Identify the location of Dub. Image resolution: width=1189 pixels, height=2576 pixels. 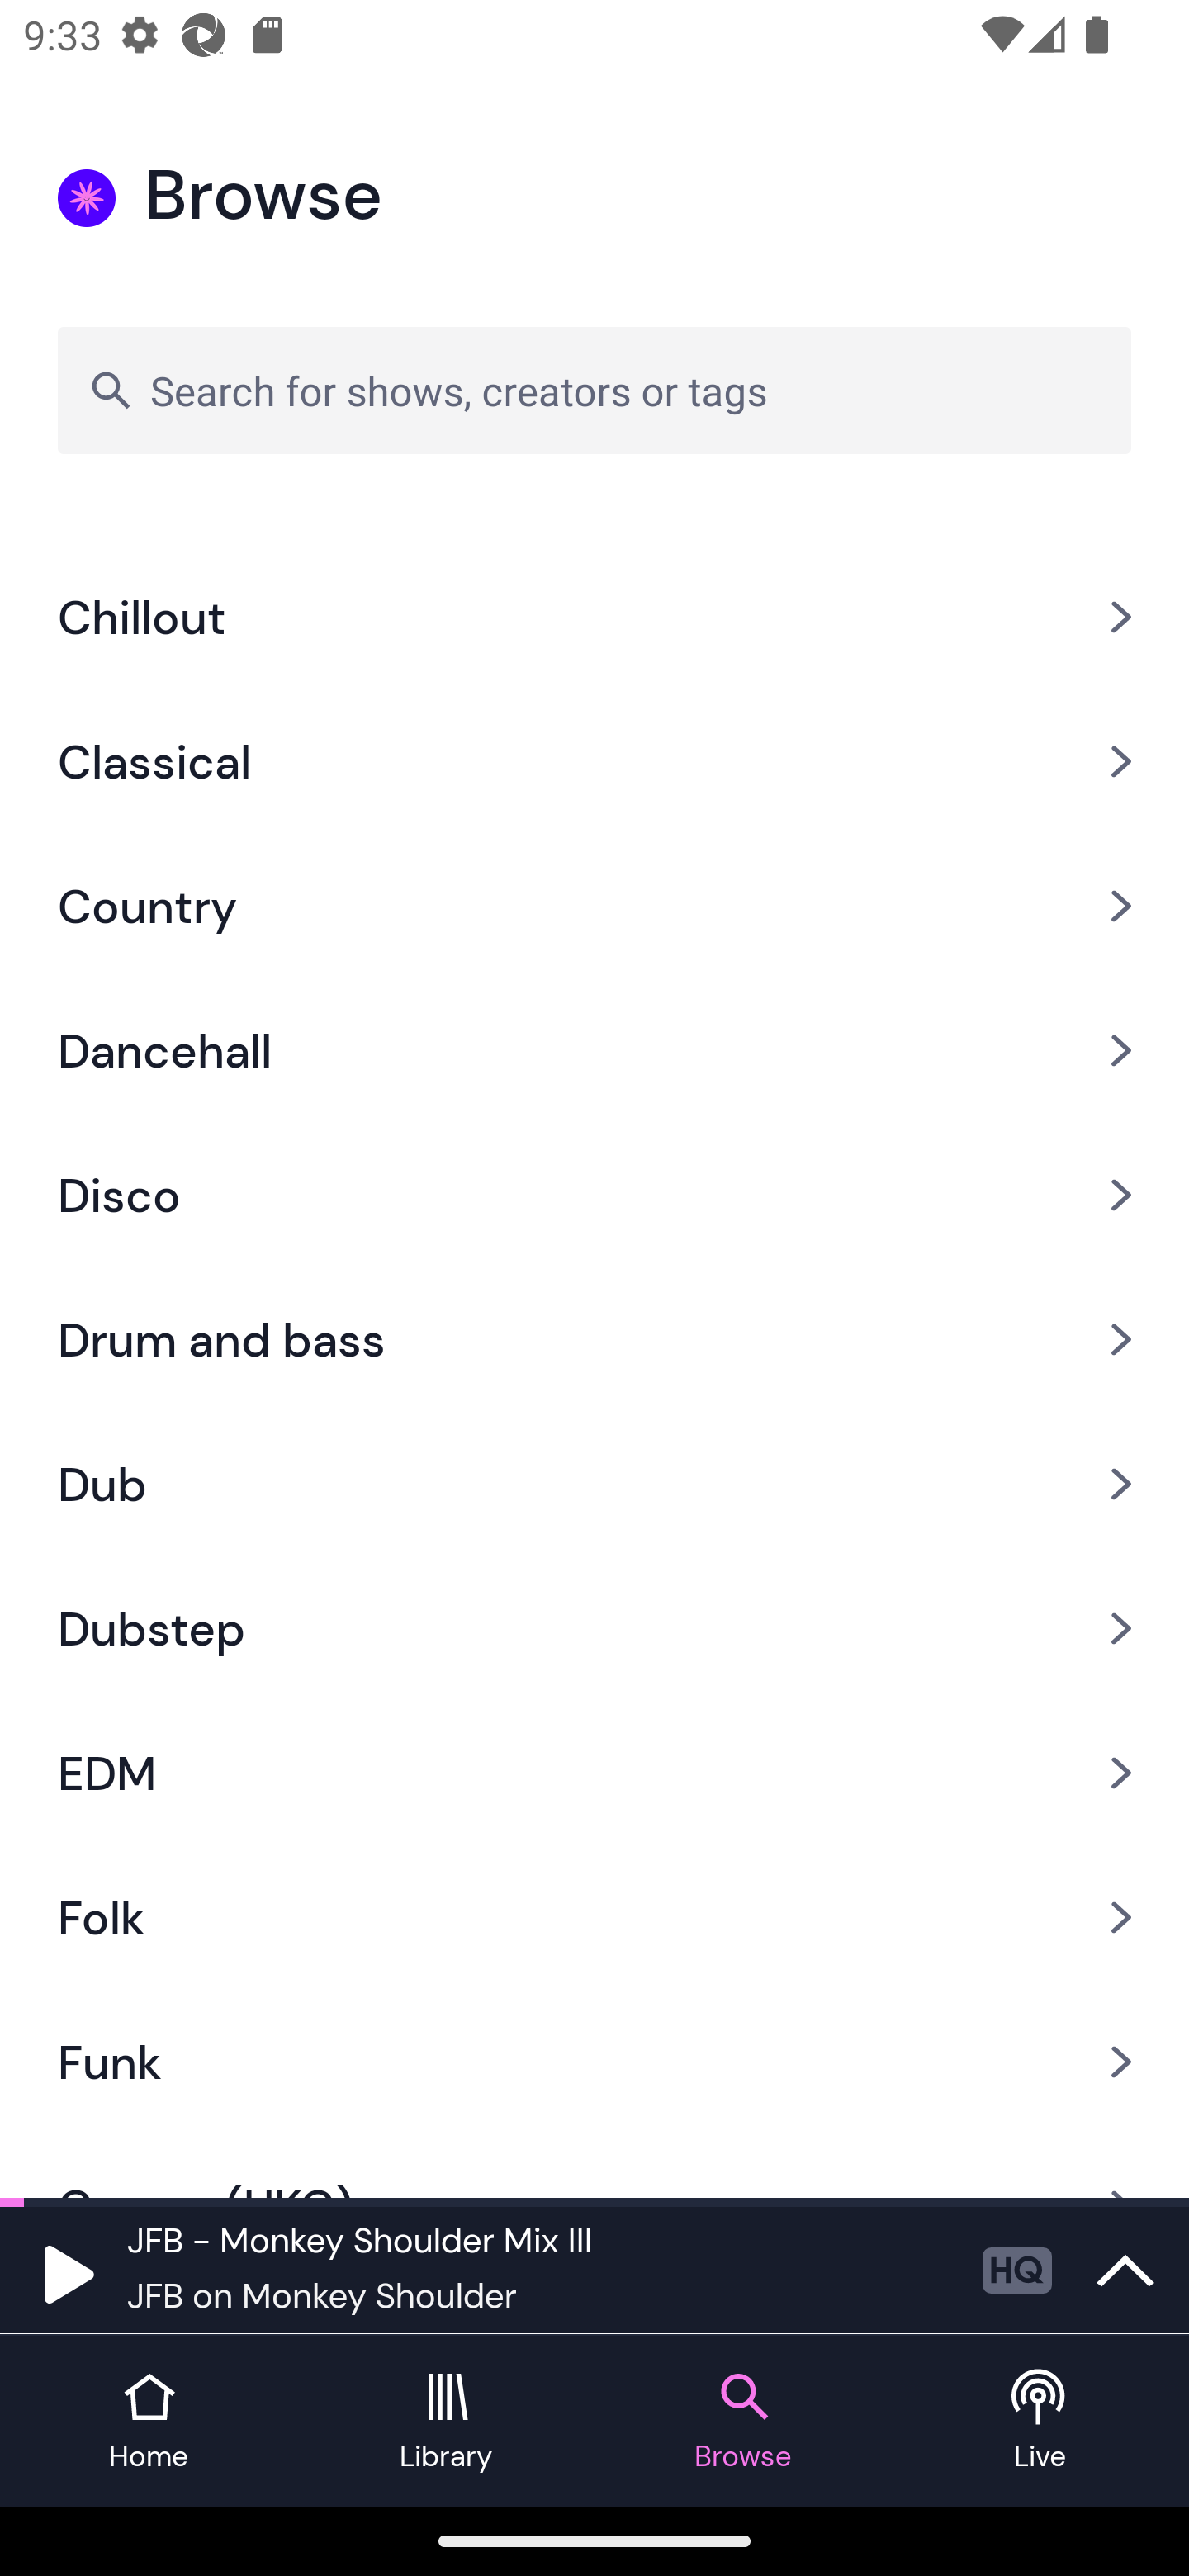
(594, 1483).